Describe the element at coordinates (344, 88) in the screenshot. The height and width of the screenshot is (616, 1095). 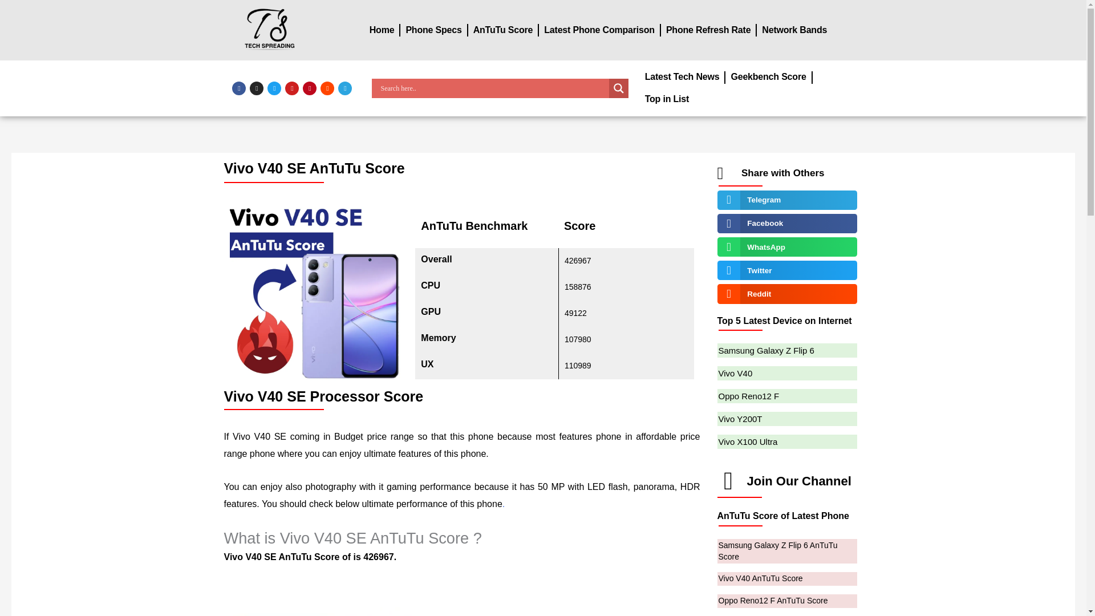
I see `Telegram` at that location.